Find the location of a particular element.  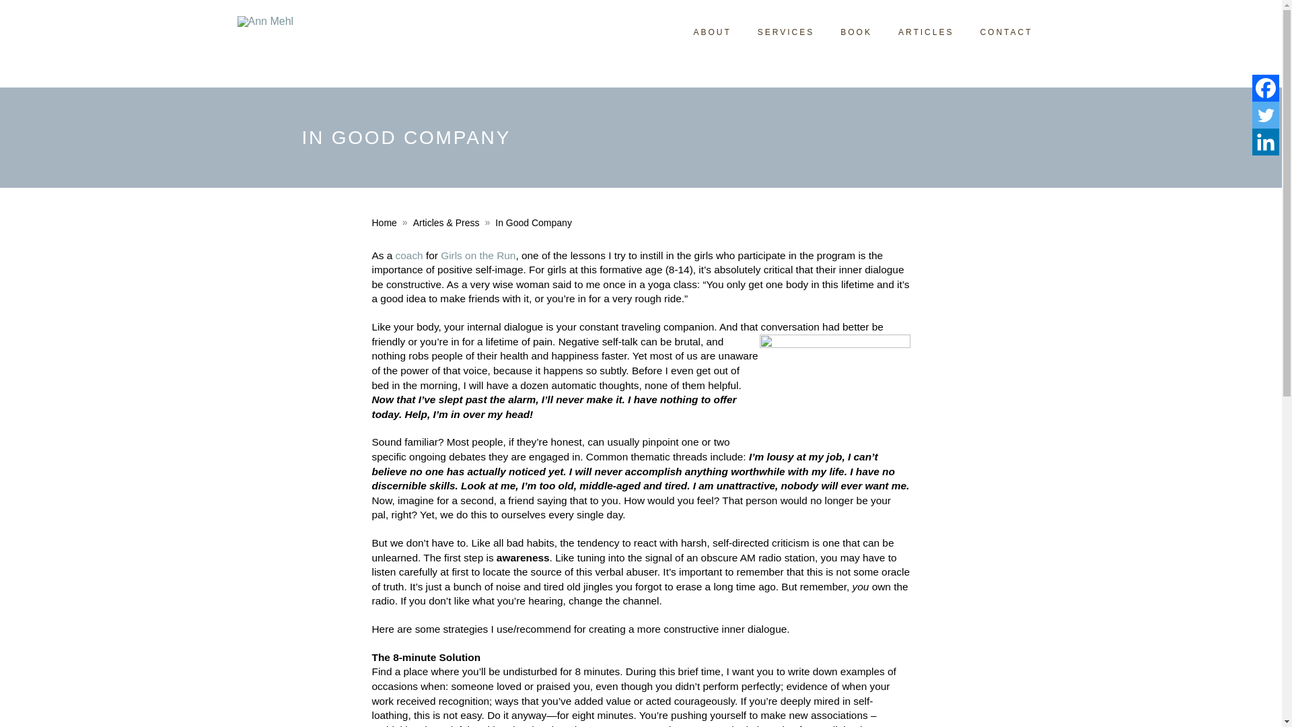

Home is located at coordinates (384, 222).